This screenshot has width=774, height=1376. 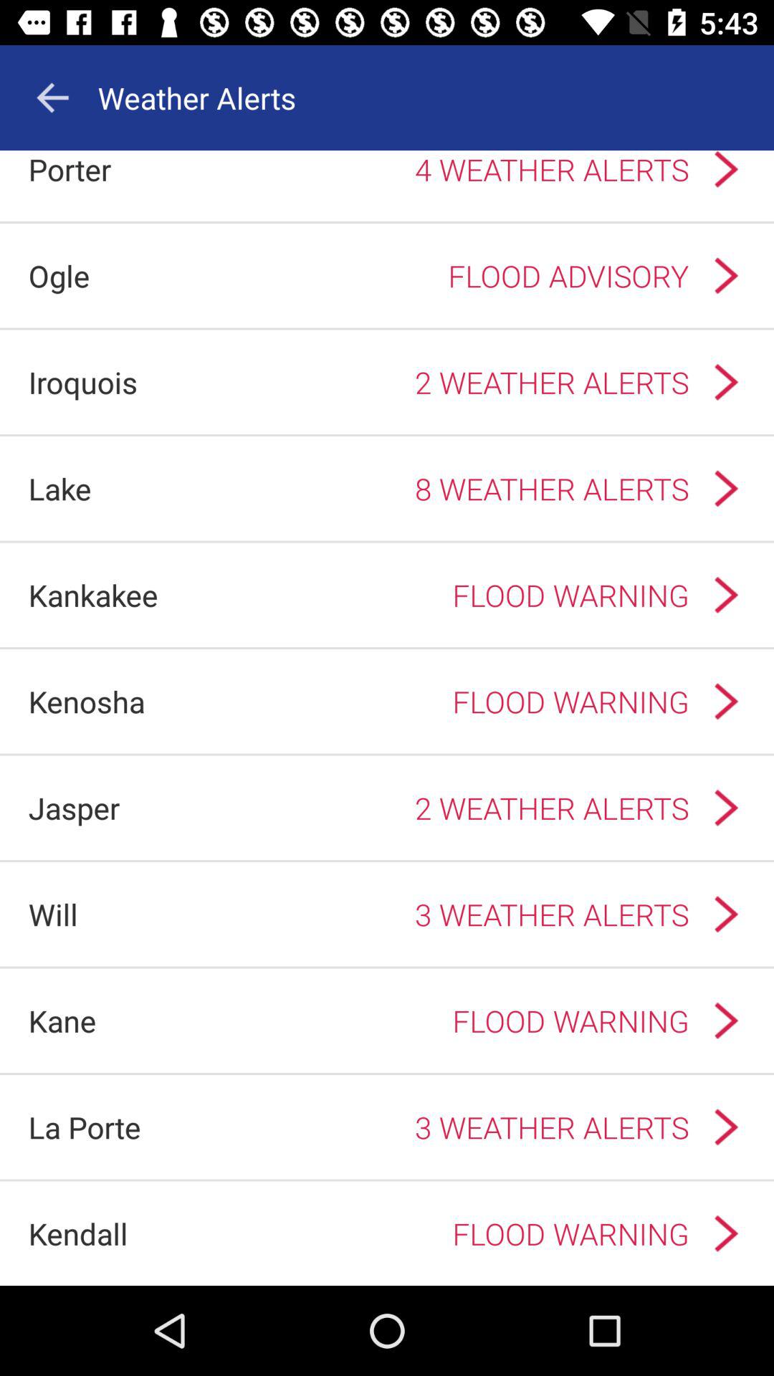 I want to click on open app above la porte icon, so click(x=62, y=1021).